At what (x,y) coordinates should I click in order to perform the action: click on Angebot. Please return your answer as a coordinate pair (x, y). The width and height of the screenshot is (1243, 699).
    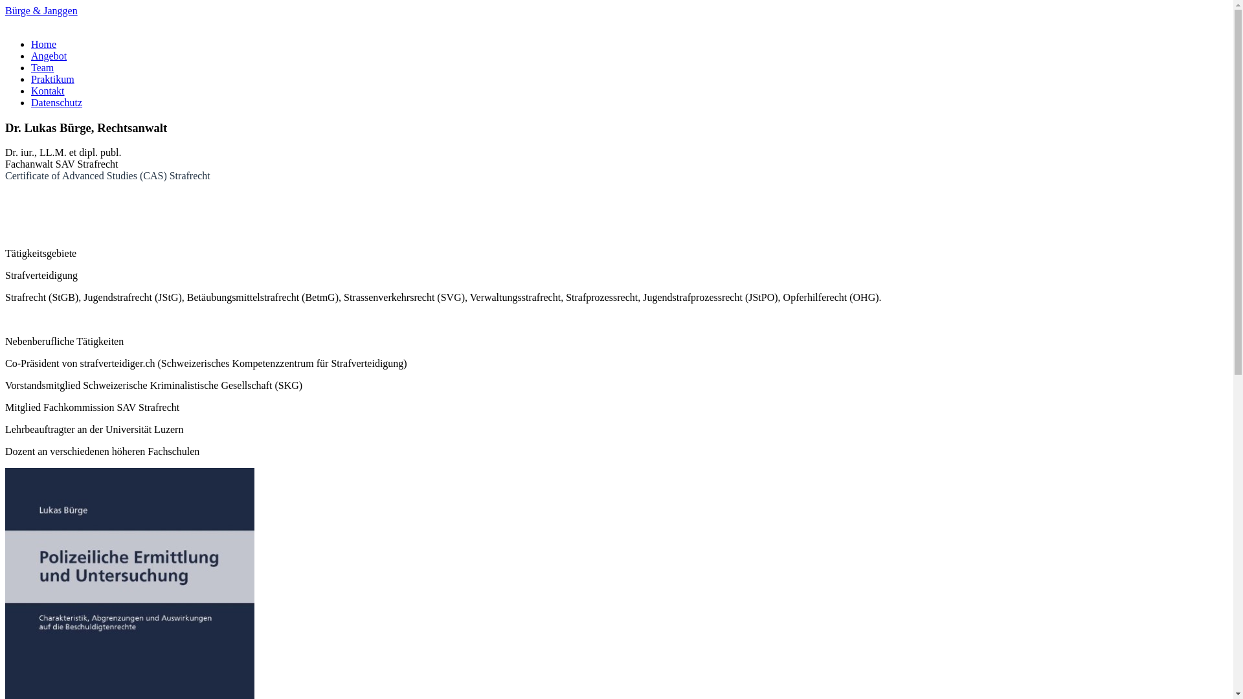
    Looking at the image, I should click on (49, 56).